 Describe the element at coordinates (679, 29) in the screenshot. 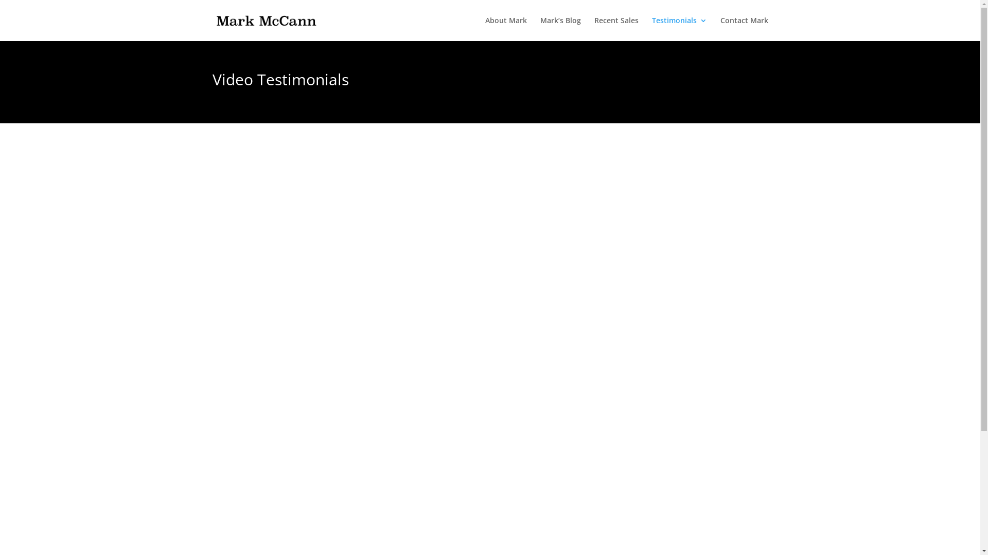

I see `Testimonials` at that location.